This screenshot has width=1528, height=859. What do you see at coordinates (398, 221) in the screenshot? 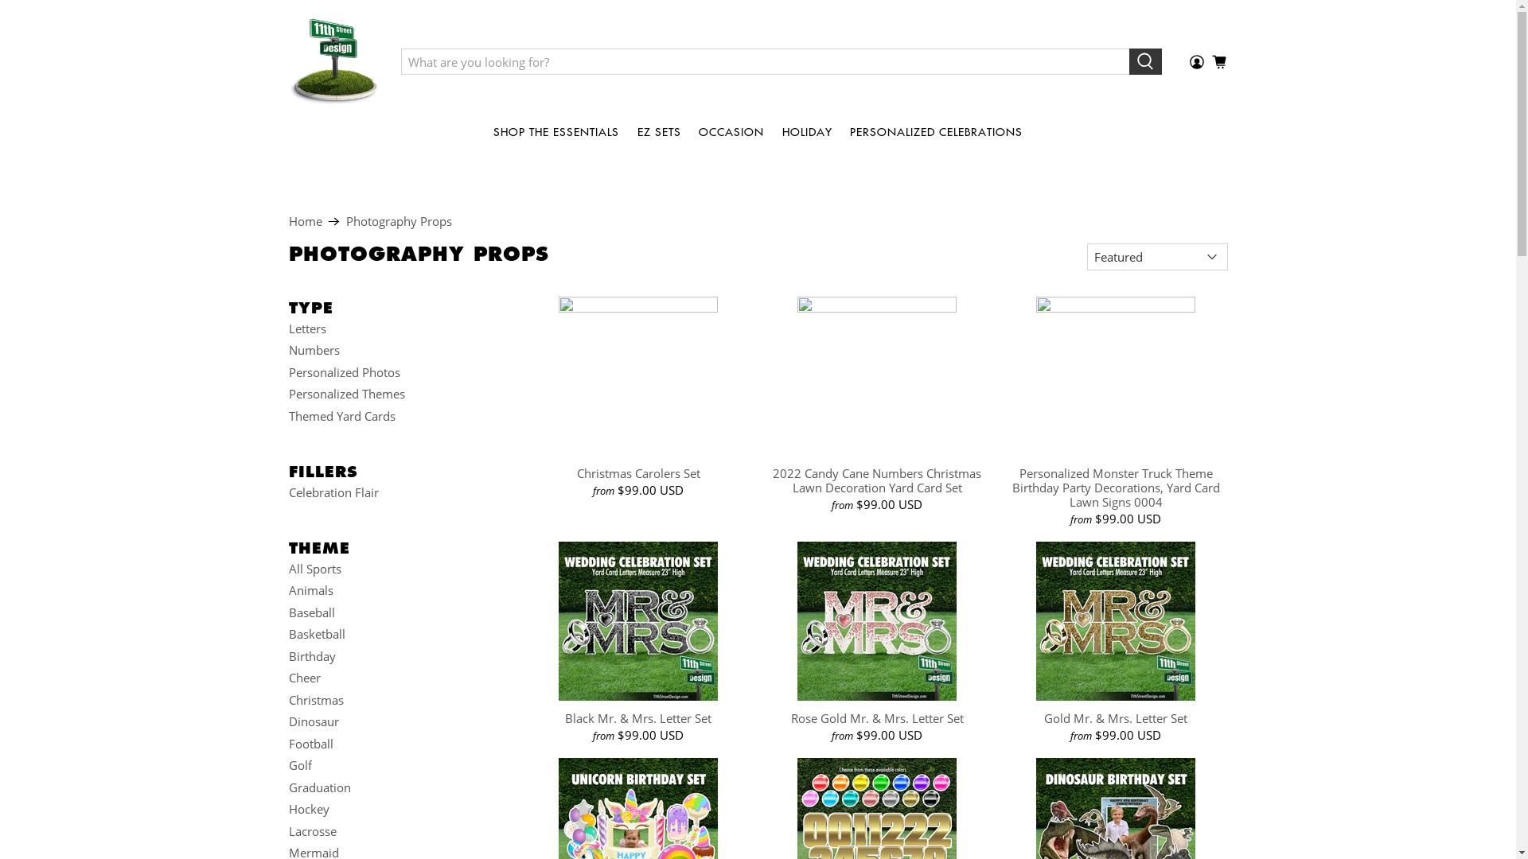
I see `Photography Props` at bounding box center [398, 221].